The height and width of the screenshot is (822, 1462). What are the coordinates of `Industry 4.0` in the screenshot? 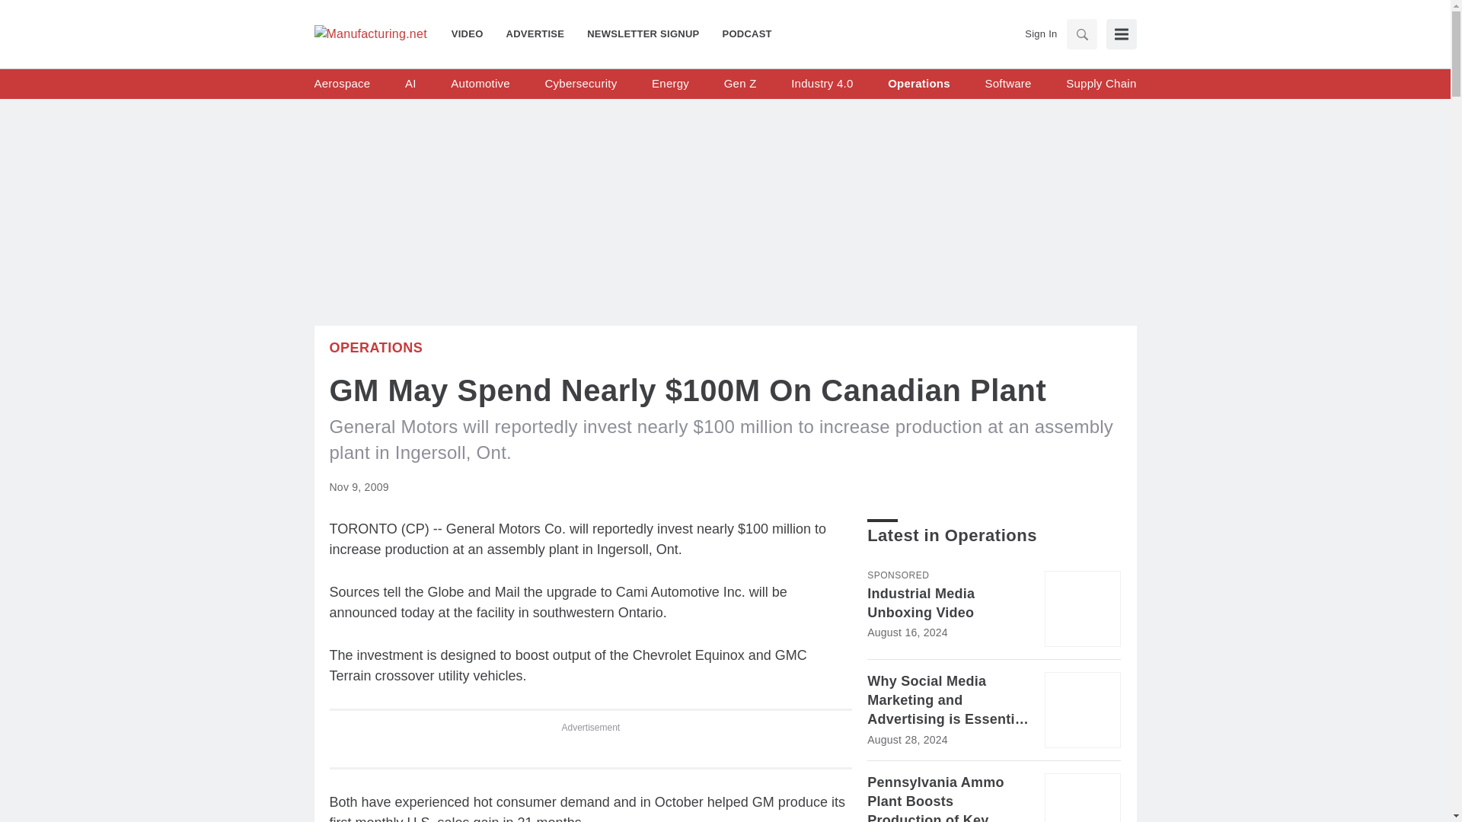 It's located at (821, 84).